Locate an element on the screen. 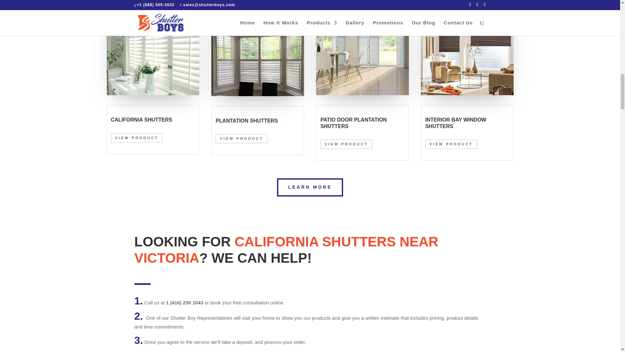  Patio Door Plantation Shutters is located at coordinates (362, 49).